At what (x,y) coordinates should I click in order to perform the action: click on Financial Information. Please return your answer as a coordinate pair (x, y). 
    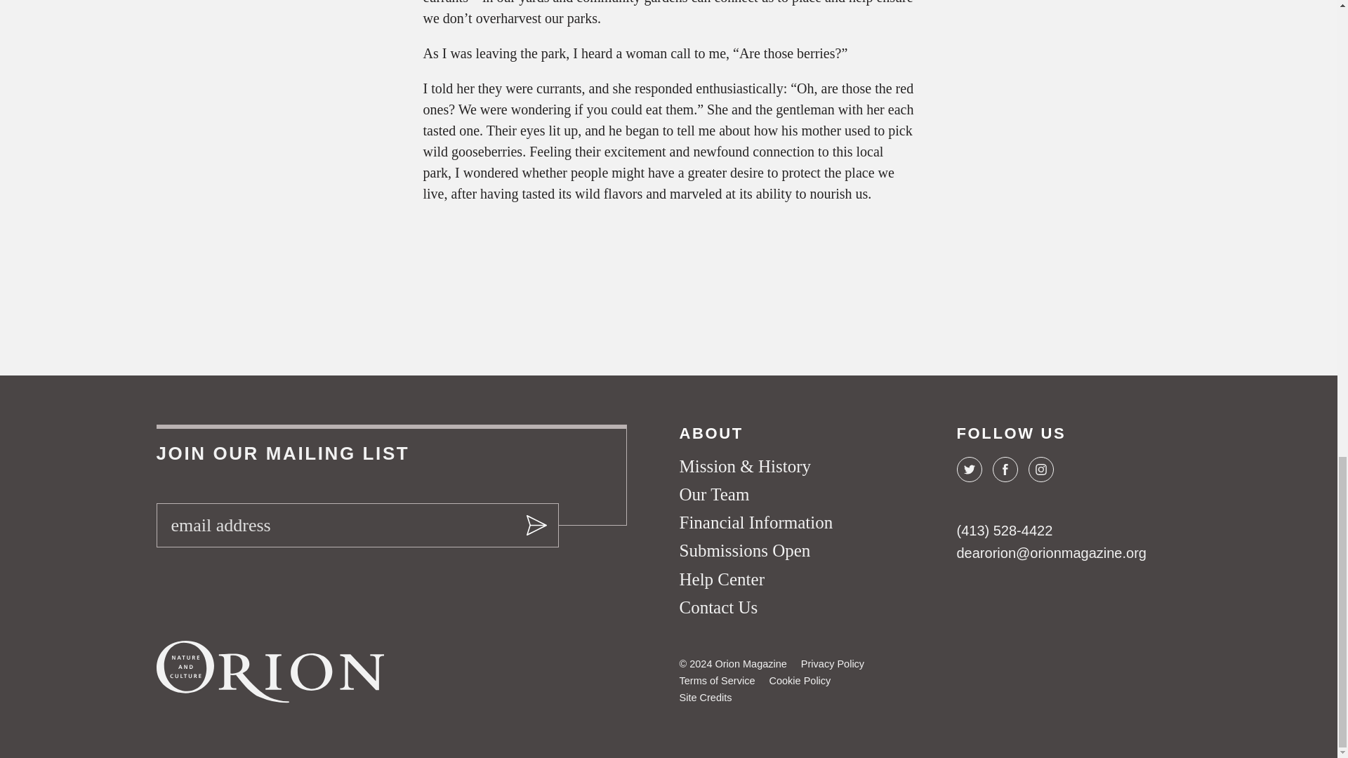
    Looking at the image, I should click on (755, 522).